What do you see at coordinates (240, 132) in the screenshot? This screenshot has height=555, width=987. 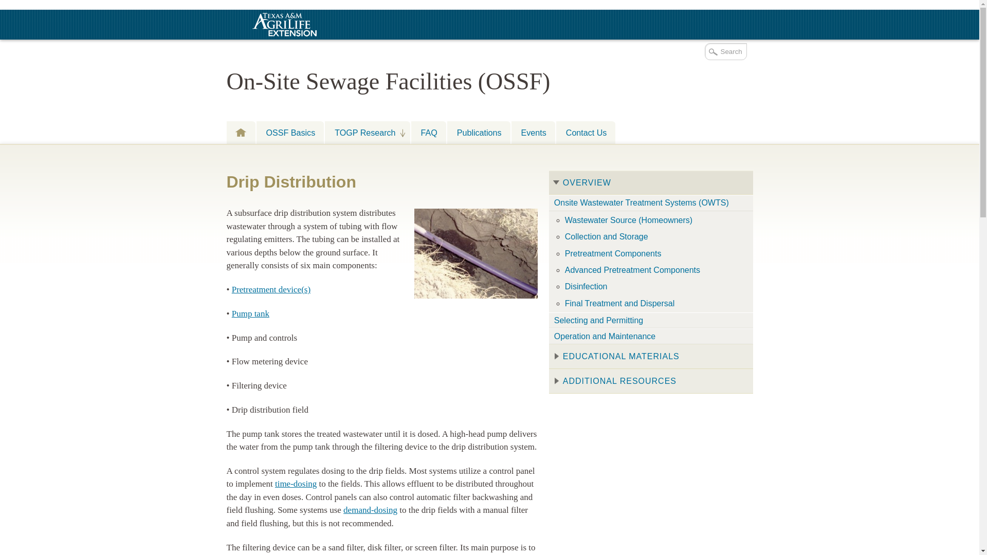 I see `Home` at bounding box center [240, 132].